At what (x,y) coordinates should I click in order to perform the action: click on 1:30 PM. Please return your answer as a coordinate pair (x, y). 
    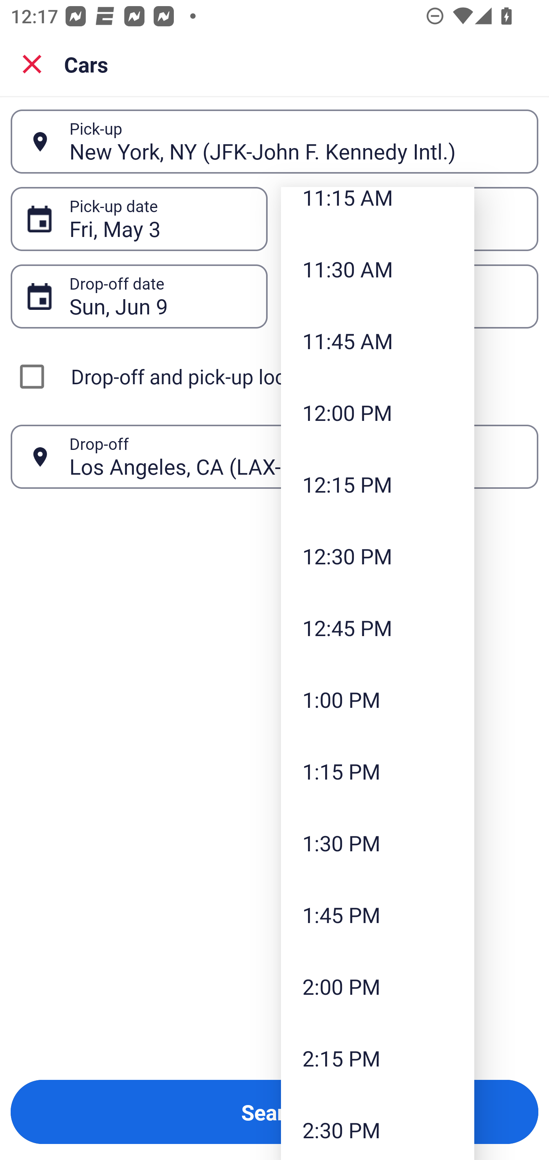
    Looking at the image, I should click on (377, 843).